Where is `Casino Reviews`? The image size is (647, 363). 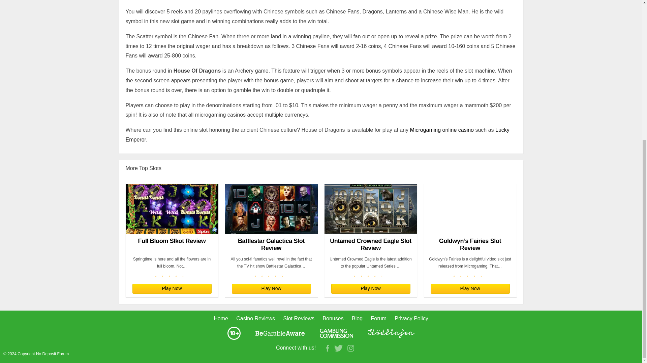
Casino Reviews is located at coordinates (255, 318).